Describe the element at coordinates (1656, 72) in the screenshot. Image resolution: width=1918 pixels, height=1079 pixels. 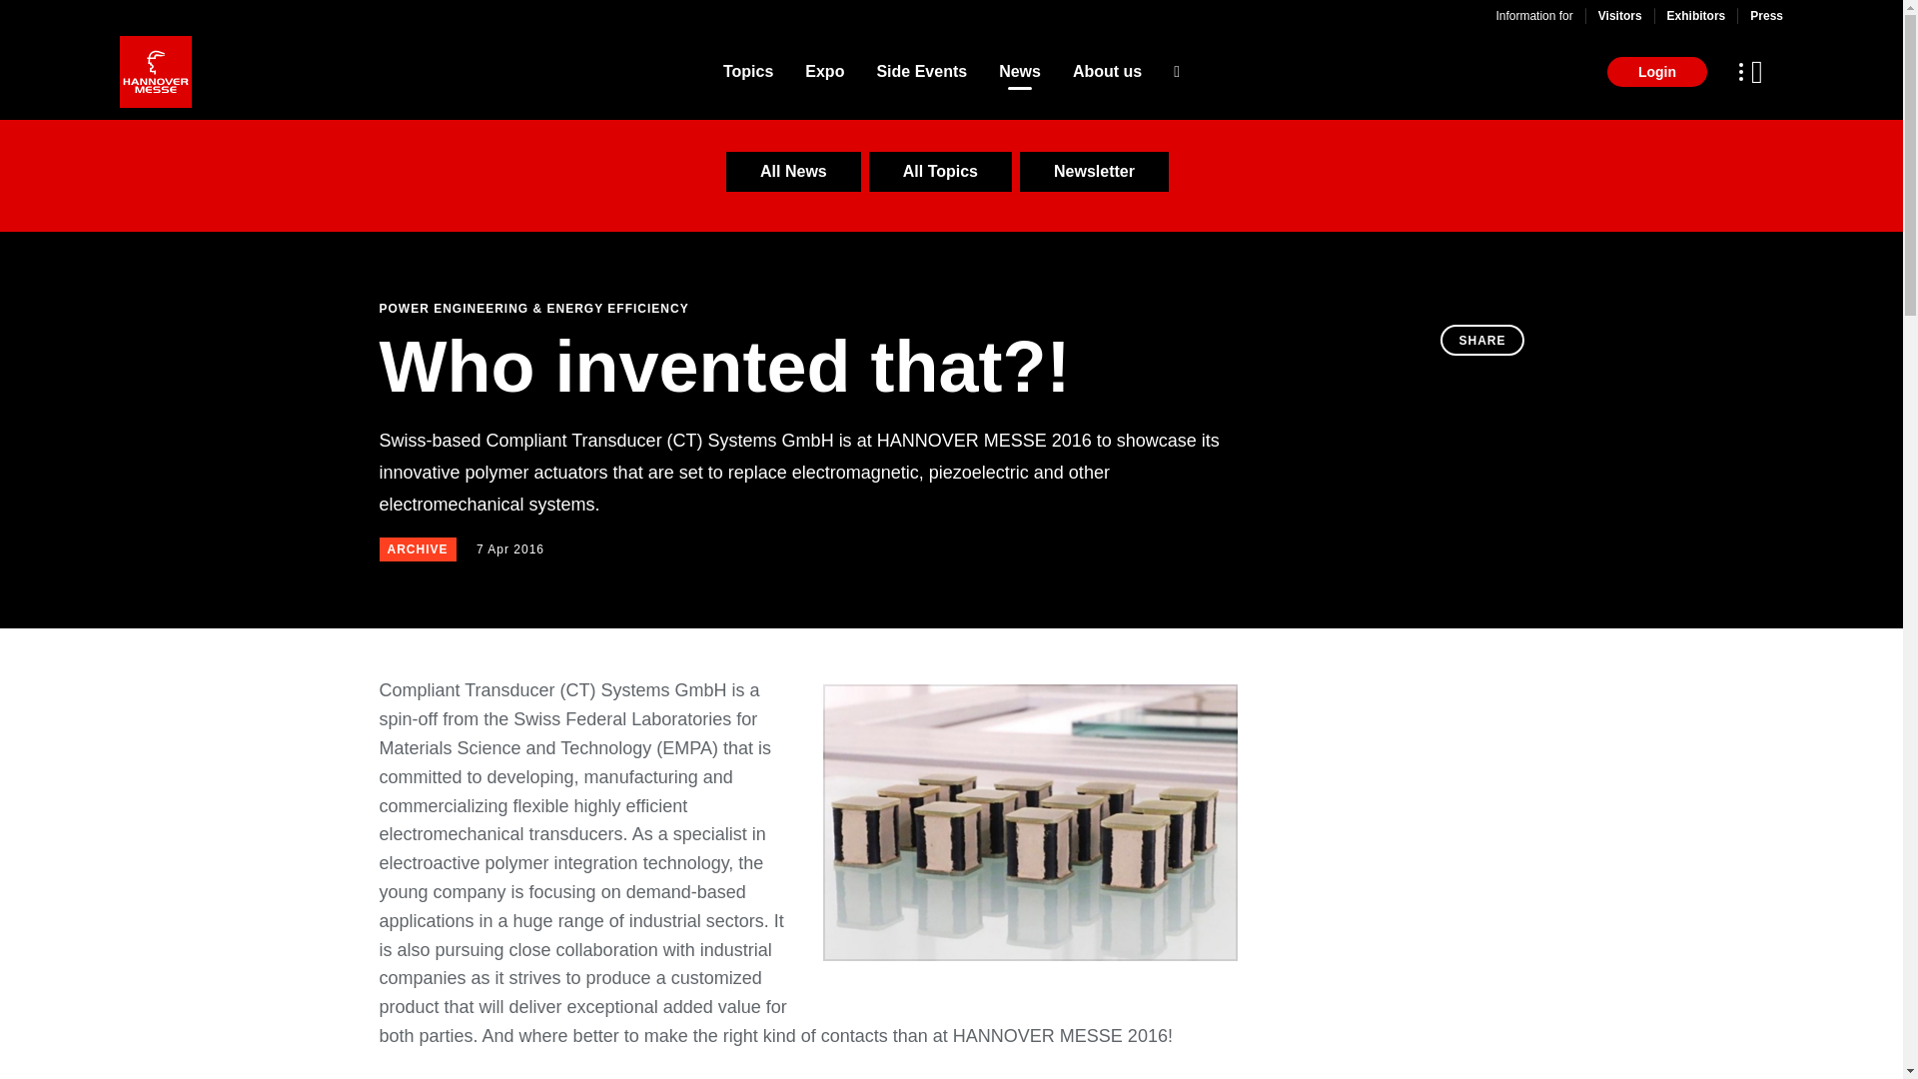
I see `Login` at that location.